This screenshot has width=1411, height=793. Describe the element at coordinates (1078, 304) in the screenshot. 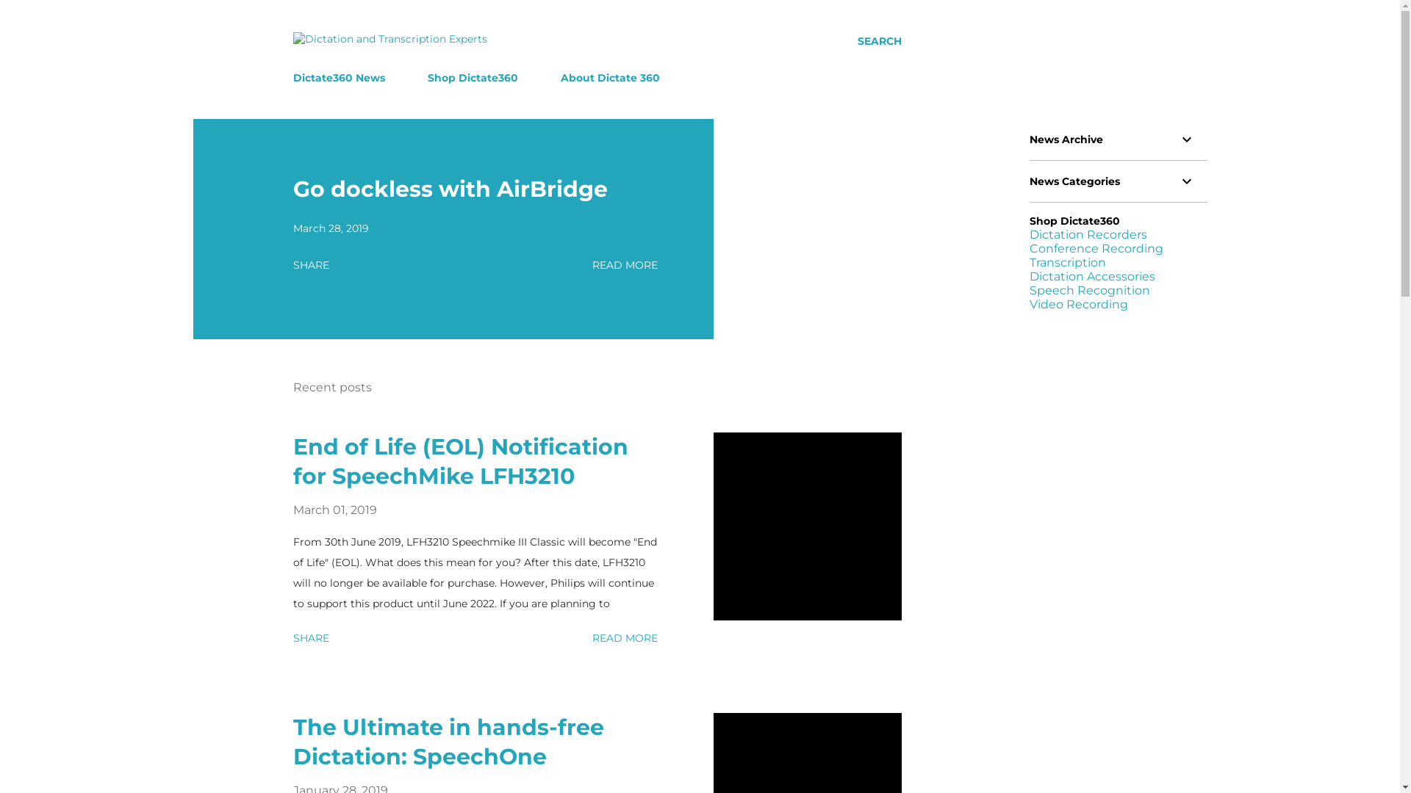

I see `Video Recording` at that location.